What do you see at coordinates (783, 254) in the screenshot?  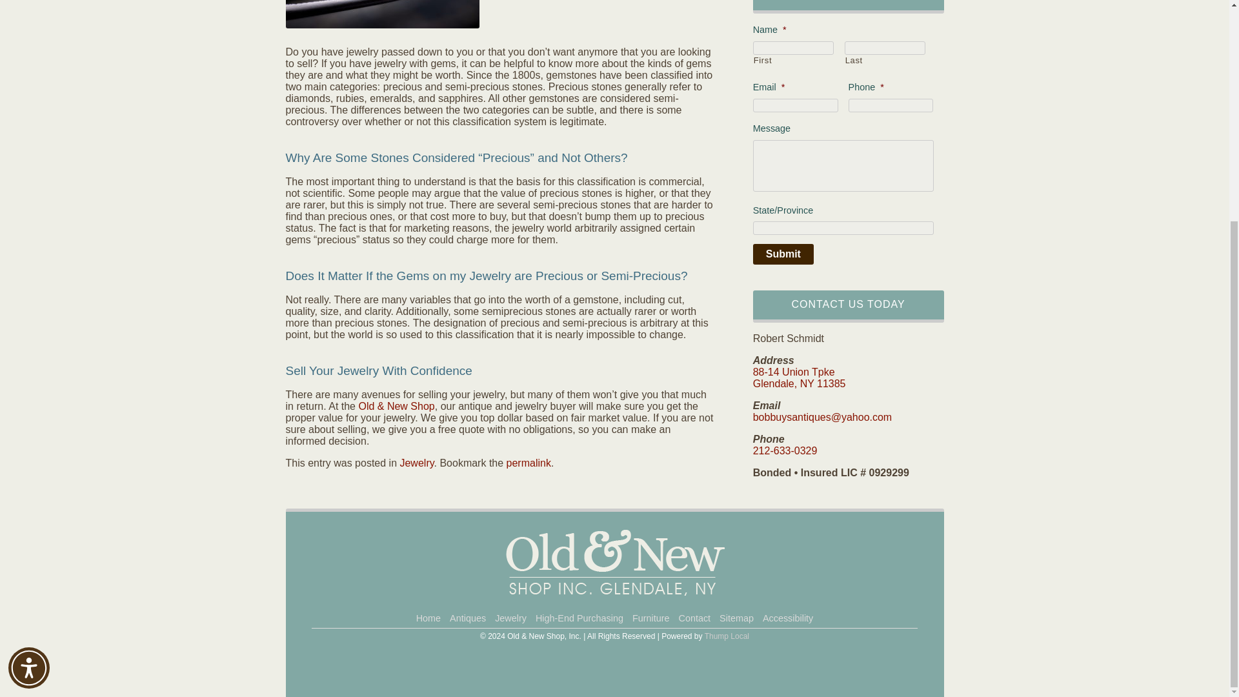 I see `Submit` at bounding box center [783, 254].